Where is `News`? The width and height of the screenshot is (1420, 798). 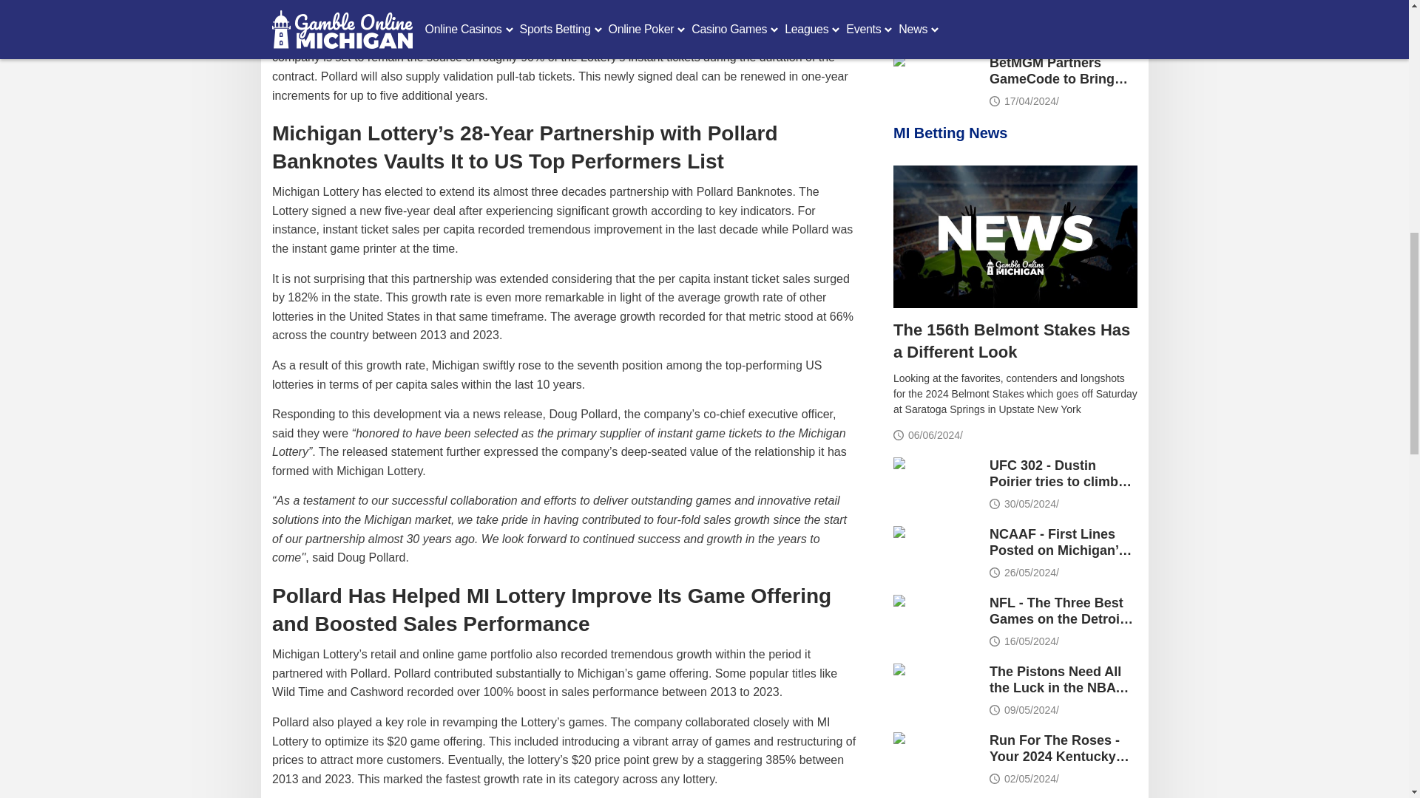
News is located at coordinates (1015, 236).